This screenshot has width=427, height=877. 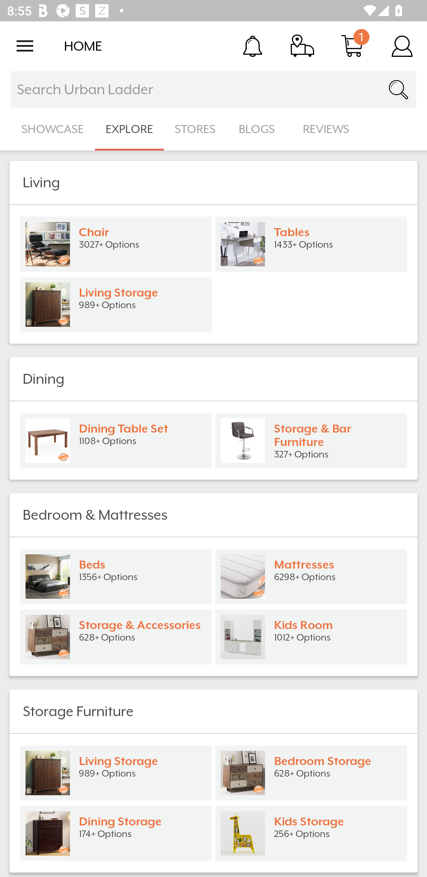 What do you see at coordinates (260, 129) in the screenshot?
I see `BLOGS` at bounding box center [260, 129].